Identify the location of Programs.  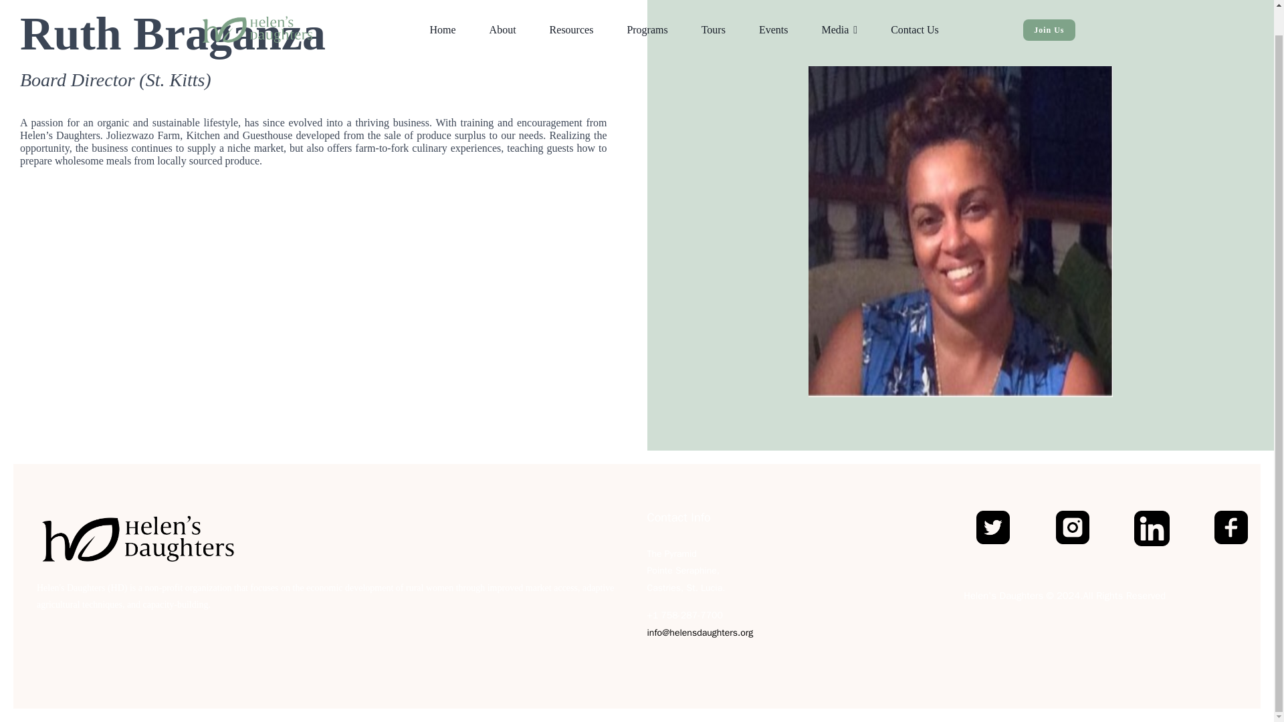
(647, 16).